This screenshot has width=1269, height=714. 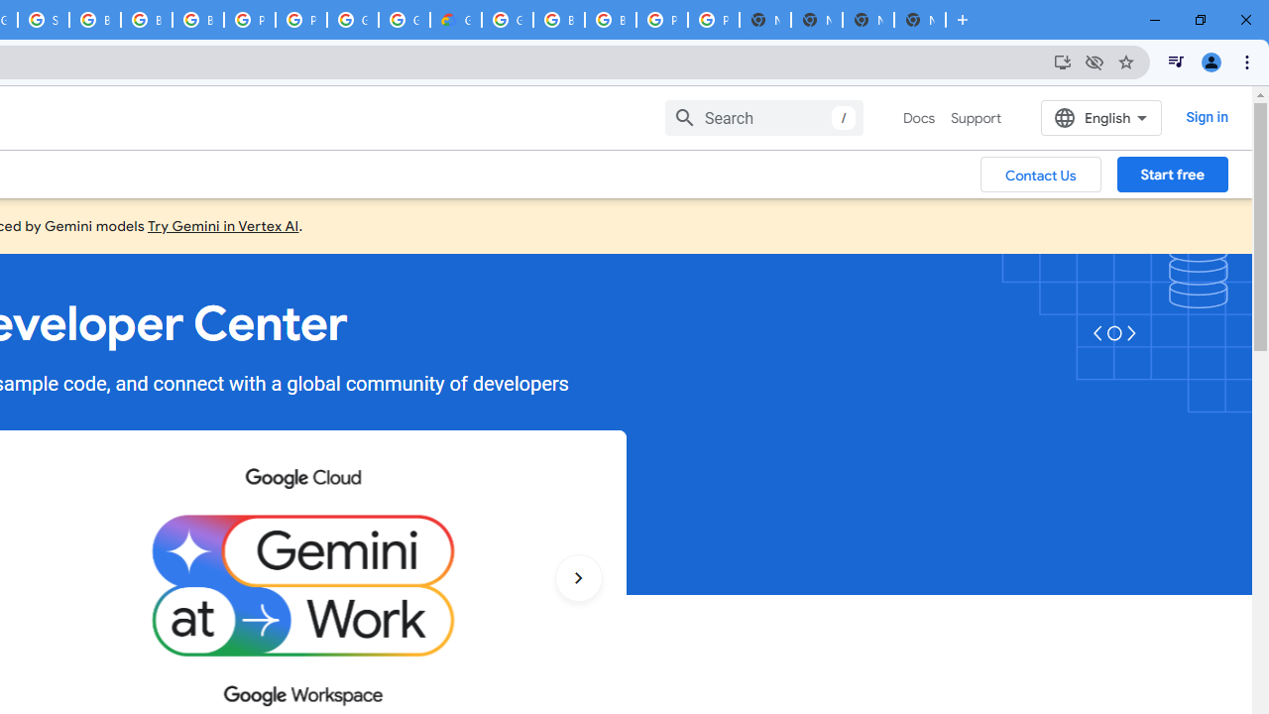 I want to click on Browse Chrome as a guest - Computer - Google Chrome Help, so click(x=95, y=20).